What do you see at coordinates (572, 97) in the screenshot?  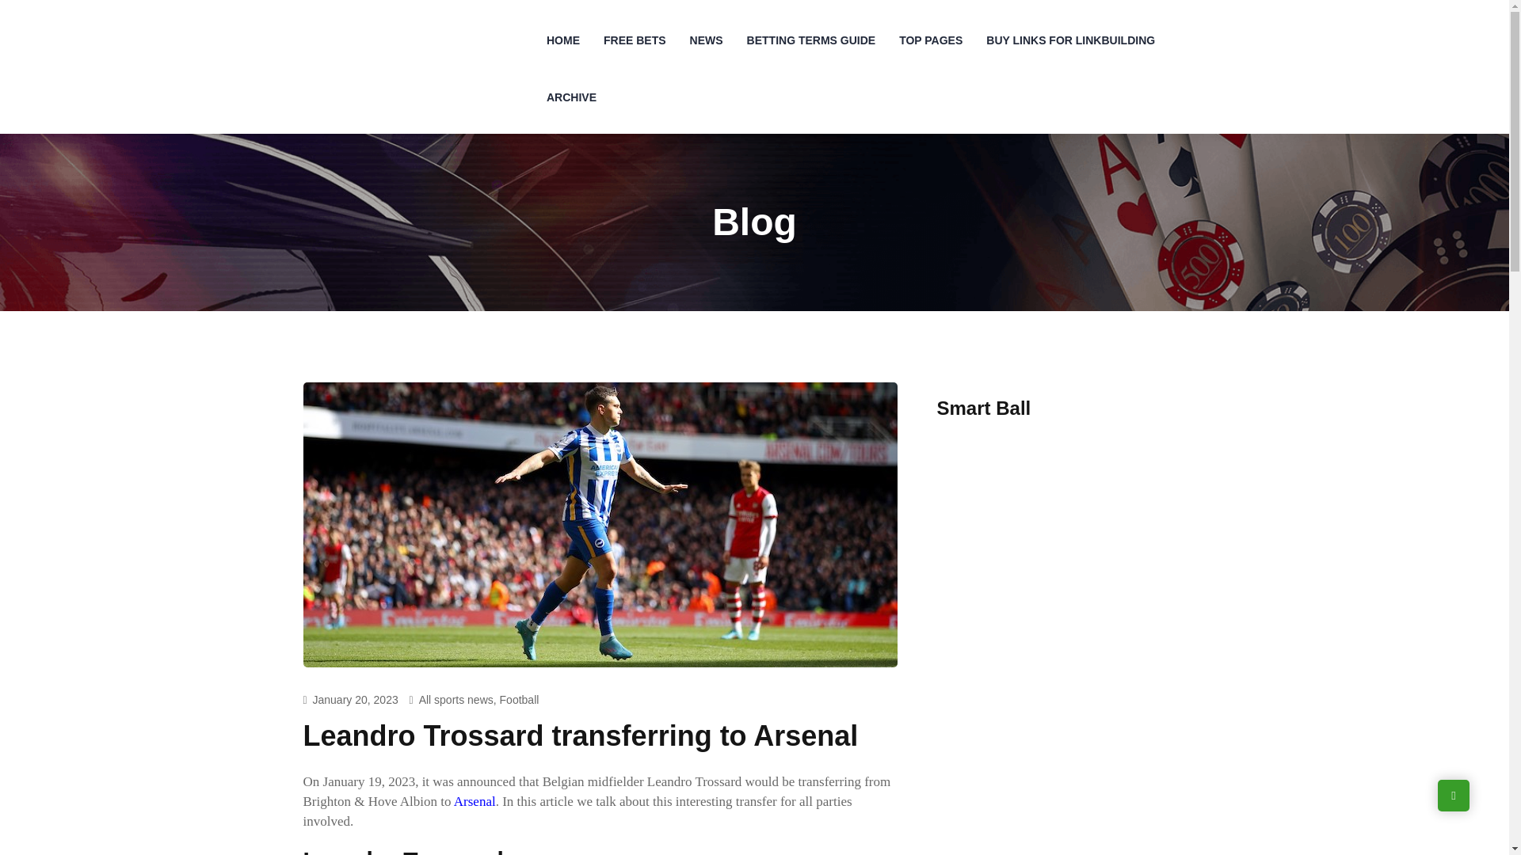 I see `ARCHIVE` at bounding box center [572, 97].